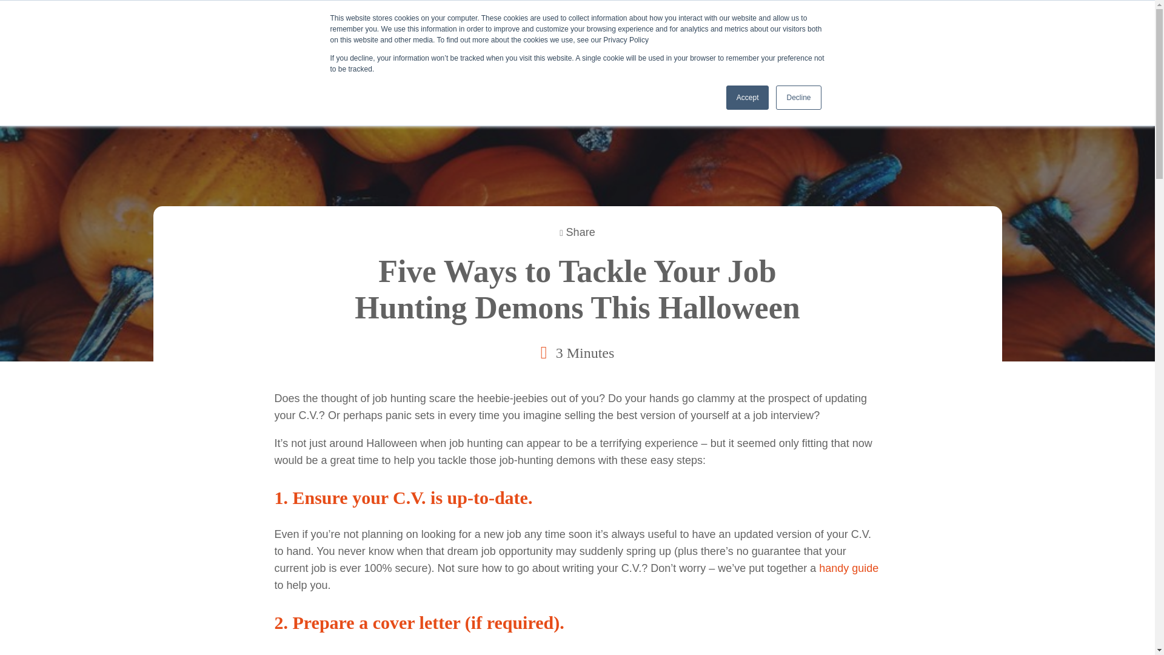  I want to click on Candidates, so click(558, 33).